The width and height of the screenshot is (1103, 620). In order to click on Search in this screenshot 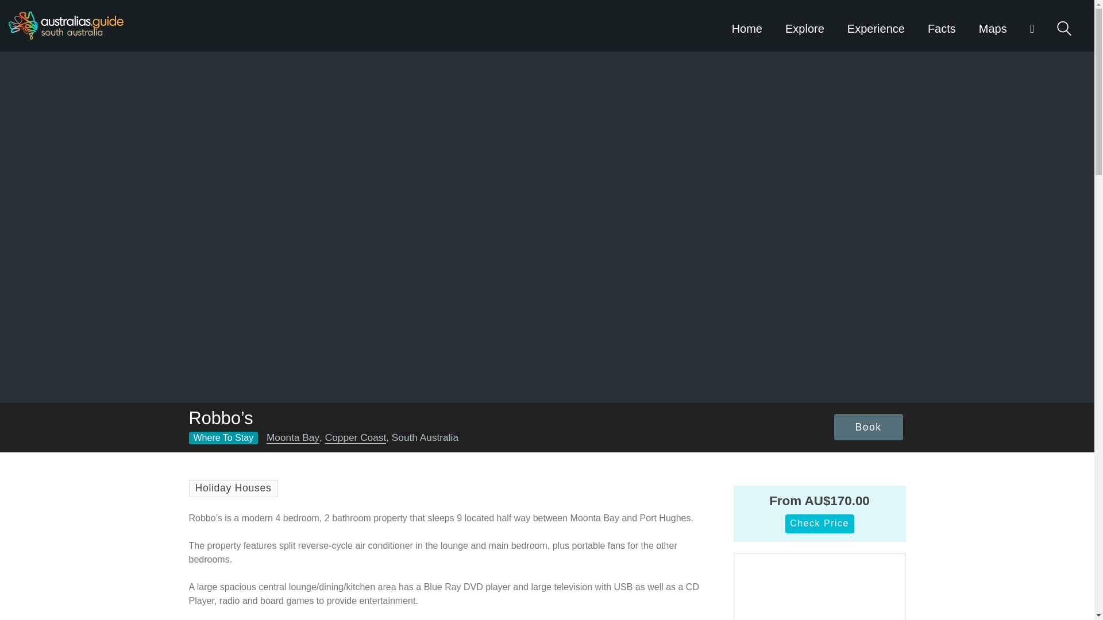, I will do `click(1064, 28)`.